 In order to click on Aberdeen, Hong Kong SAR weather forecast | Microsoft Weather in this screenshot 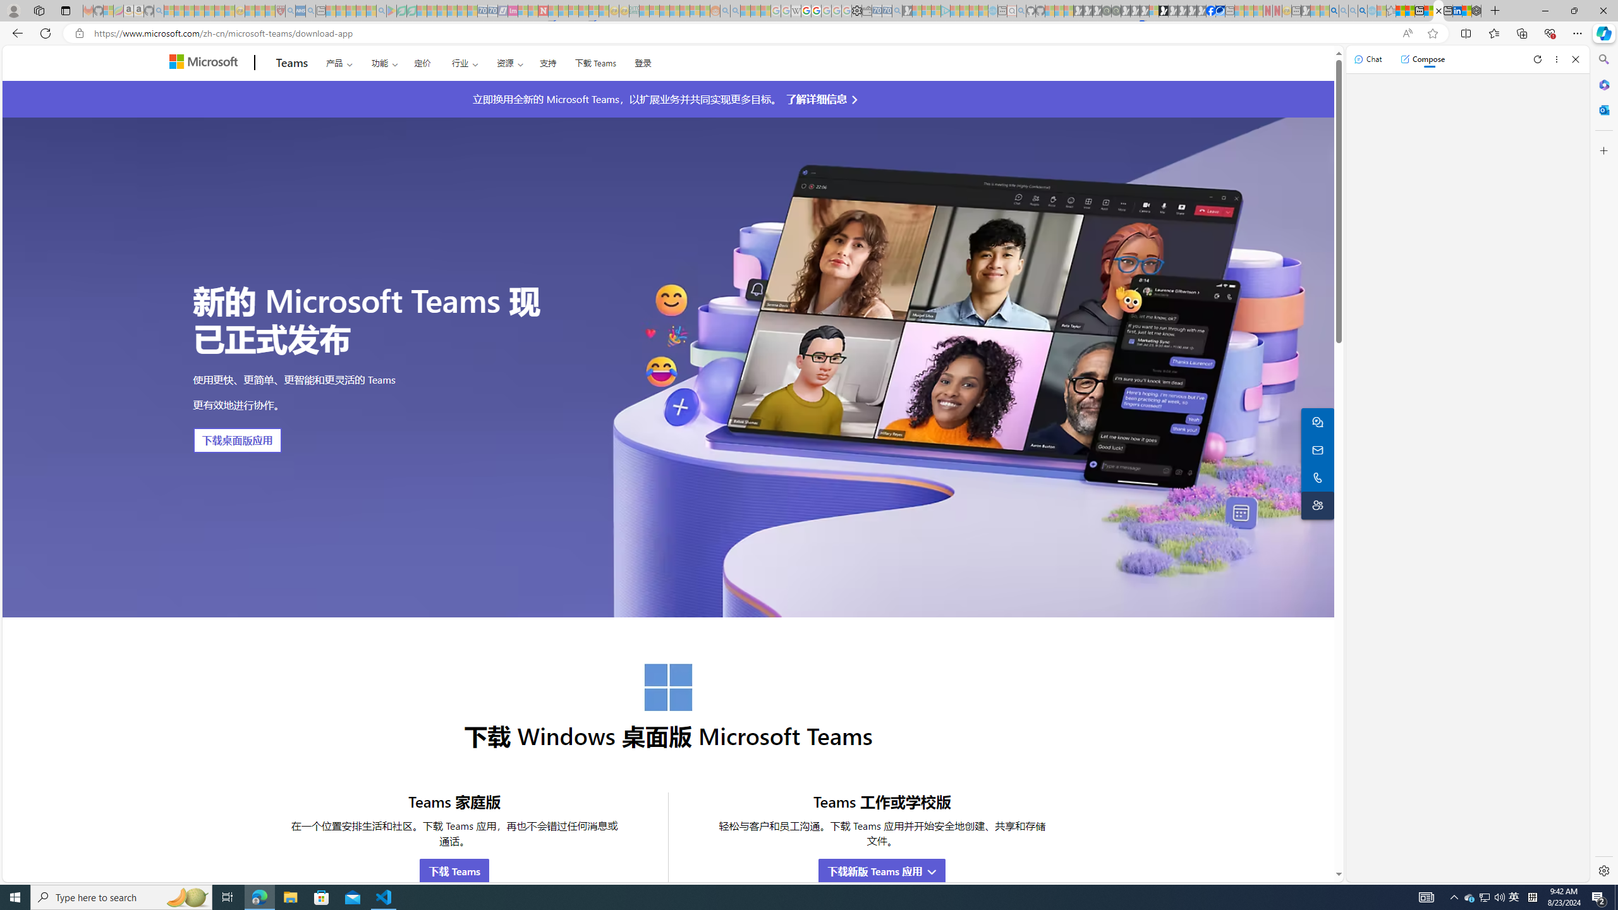, I will do `click(1409, 11)`.